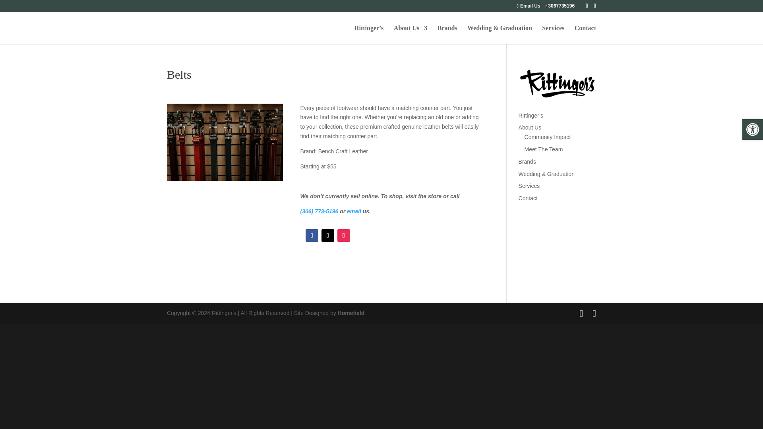 This screenshot has height=429, width=763. I want to click on About Us, so click(410, 35).